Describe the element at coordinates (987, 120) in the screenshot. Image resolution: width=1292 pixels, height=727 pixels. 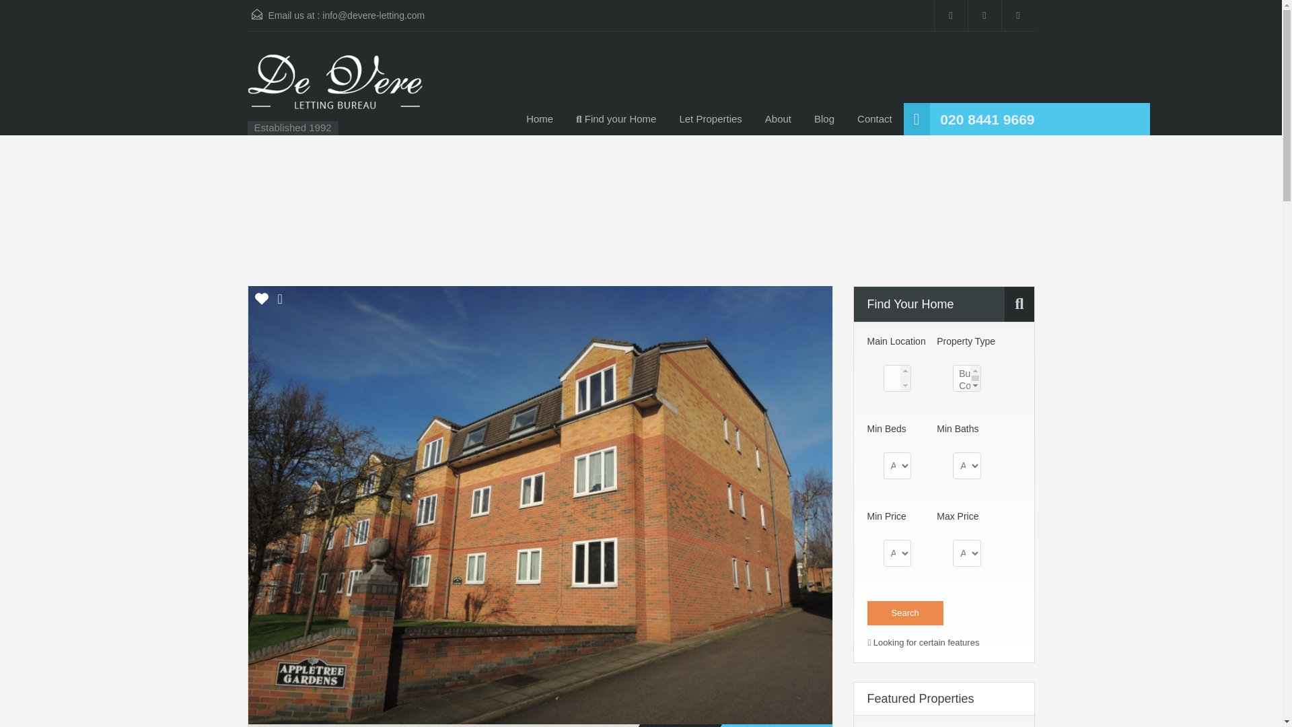
I see `020 8441 9669` at that location.